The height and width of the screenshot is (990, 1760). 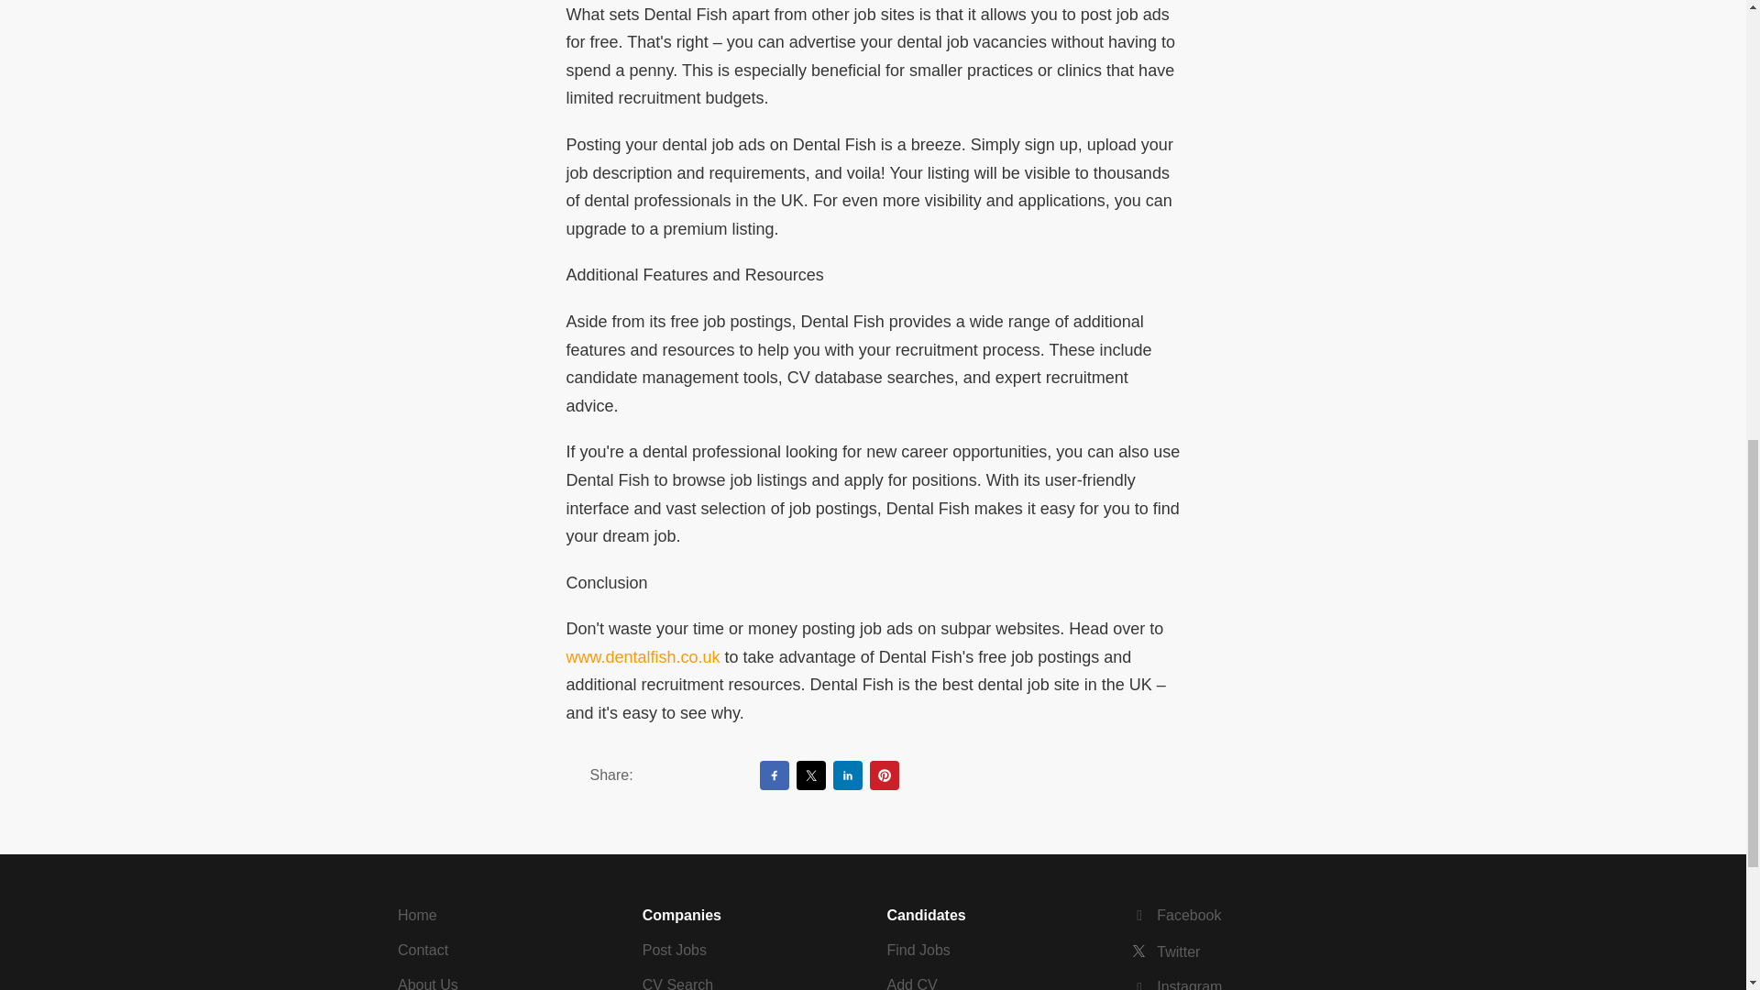 What do you see at coordinates (423, 950) in the screenshot?
I see `Contact` at bounding box center [423, 950].